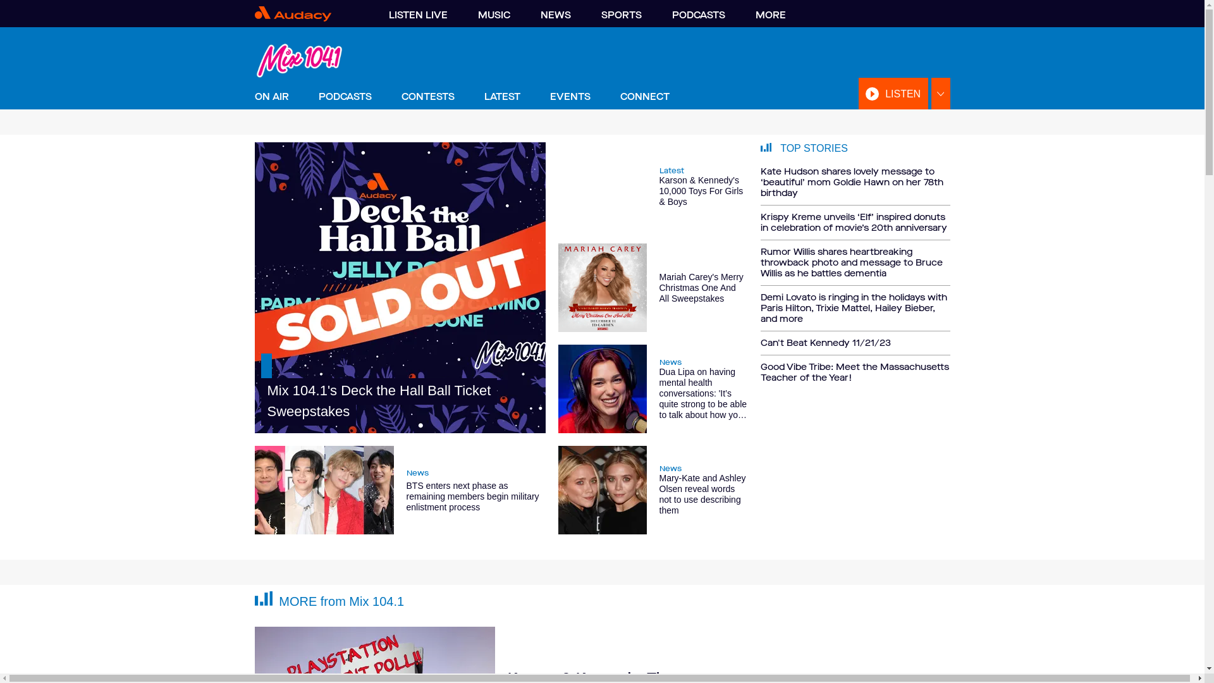 The height and width of the screenshot is (683, 1214). I want to click on Good Vibe Tribe: Meet the Massachusetts Teacher of the Year!, so click(855, 369).